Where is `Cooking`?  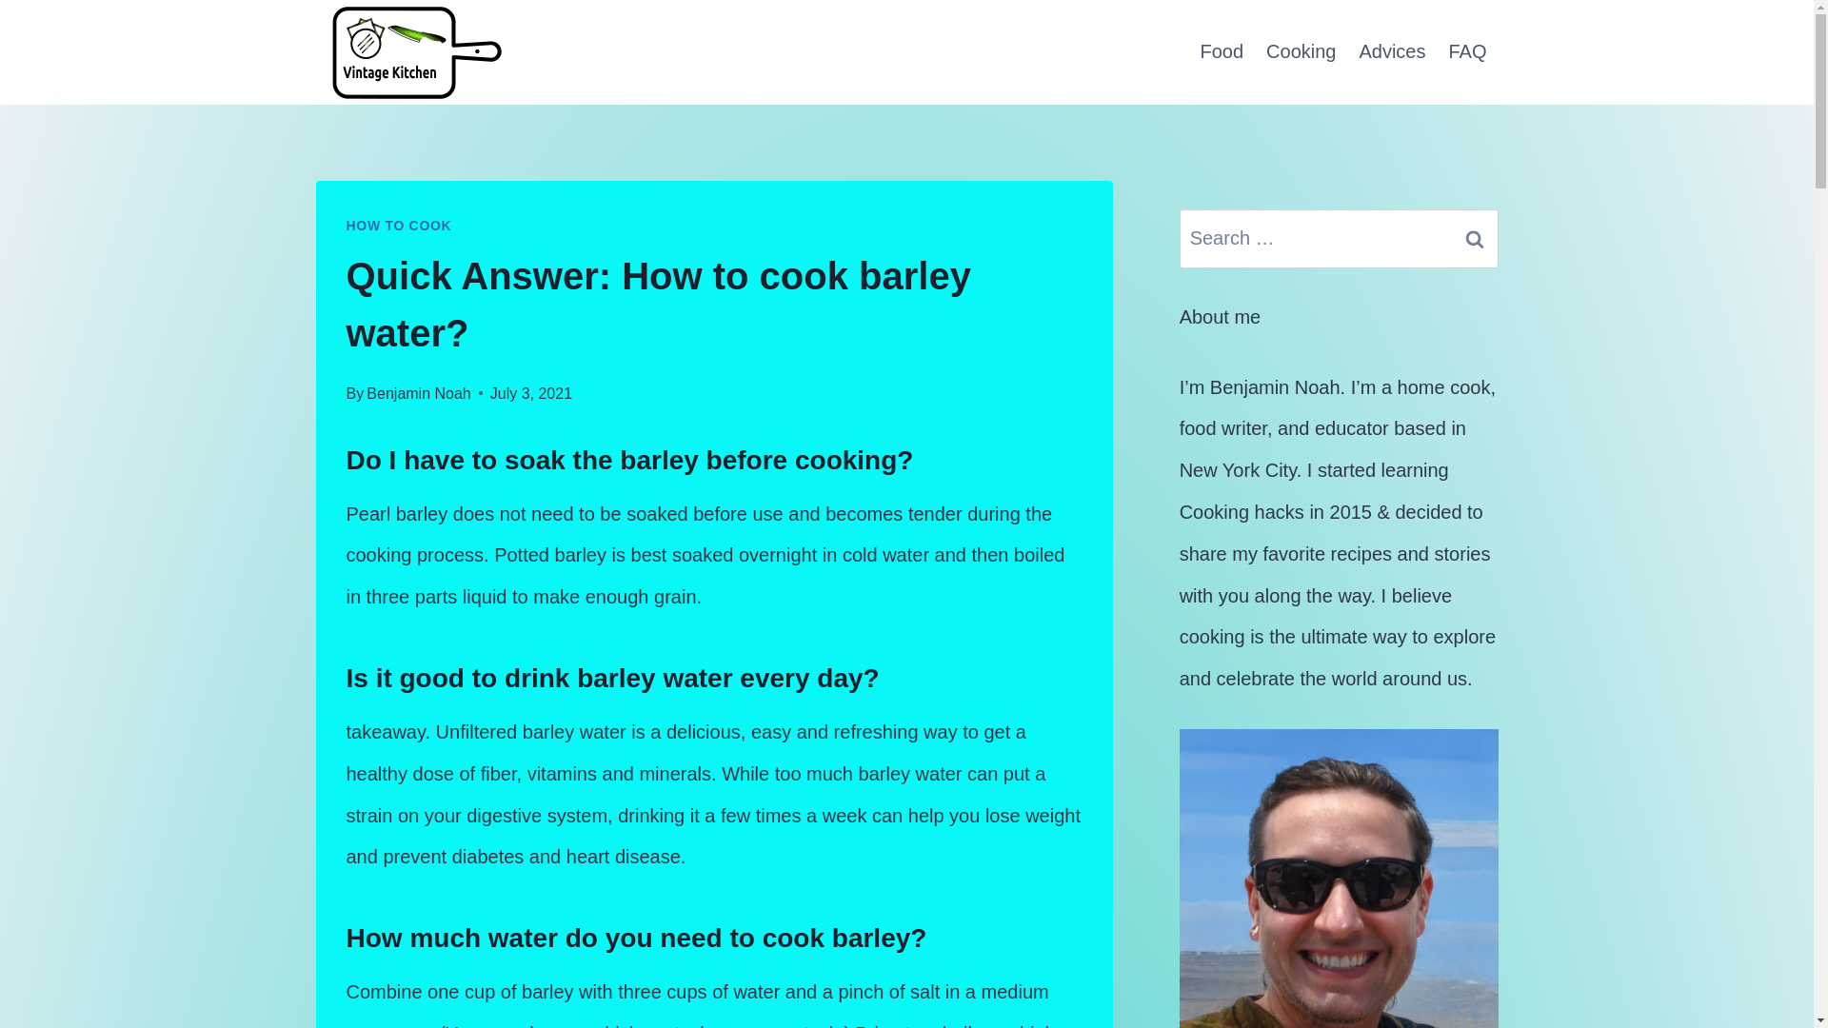 Cooking is located at coordinates (1301, 51).